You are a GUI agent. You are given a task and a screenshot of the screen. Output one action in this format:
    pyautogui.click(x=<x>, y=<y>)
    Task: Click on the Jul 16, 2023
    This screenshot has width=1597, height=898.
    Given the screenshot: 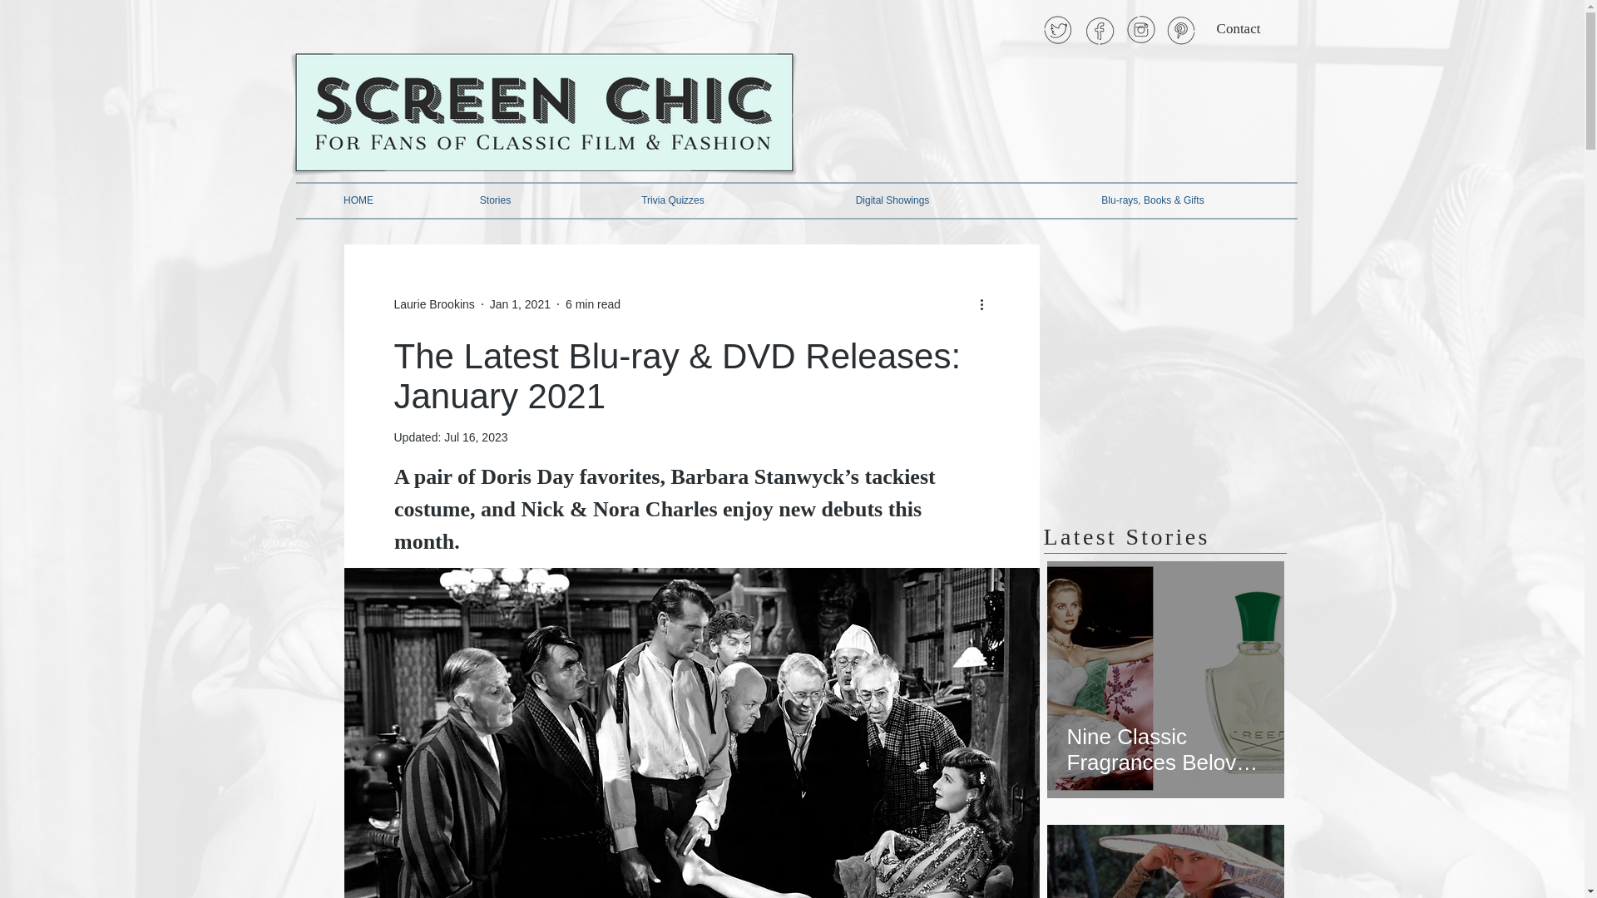 What is the action you would take?
    pyautogui.click(x=476, y=437)
    